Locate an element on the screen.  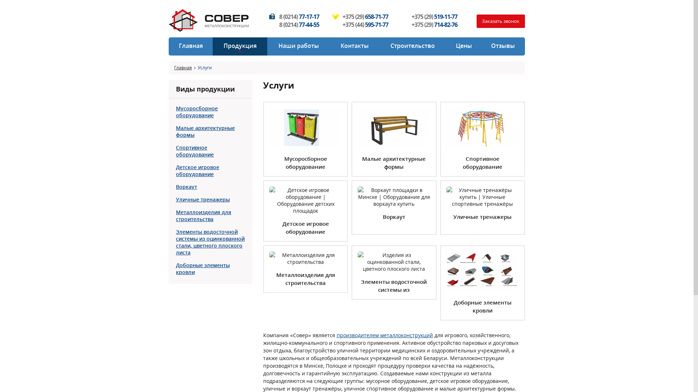
8 (0214) 77-17-17 is located at coordinates (299, 17).